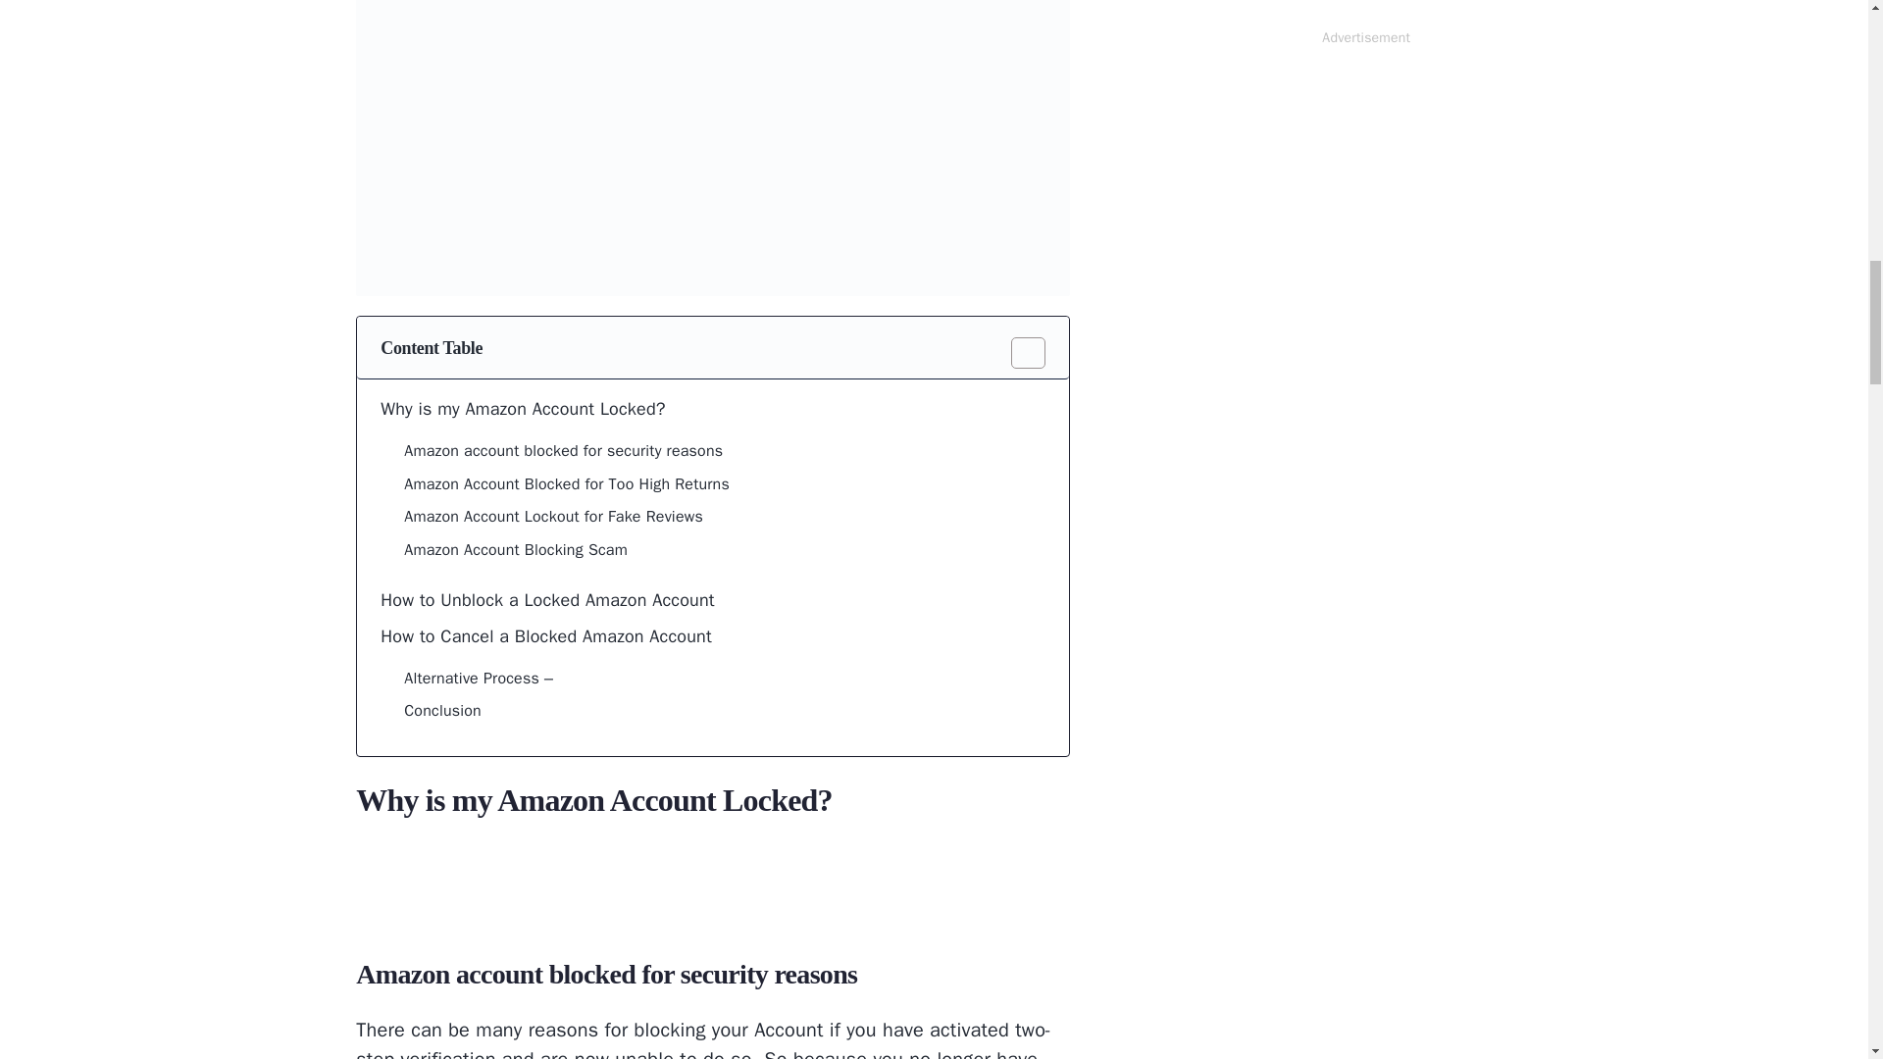 The image size is (1883, 1059). What do you see at coordinates (553, 518) in the screenshot?
I see `Amazon Account Lockout for Fake Reviews` at bounding box center [553, 518].